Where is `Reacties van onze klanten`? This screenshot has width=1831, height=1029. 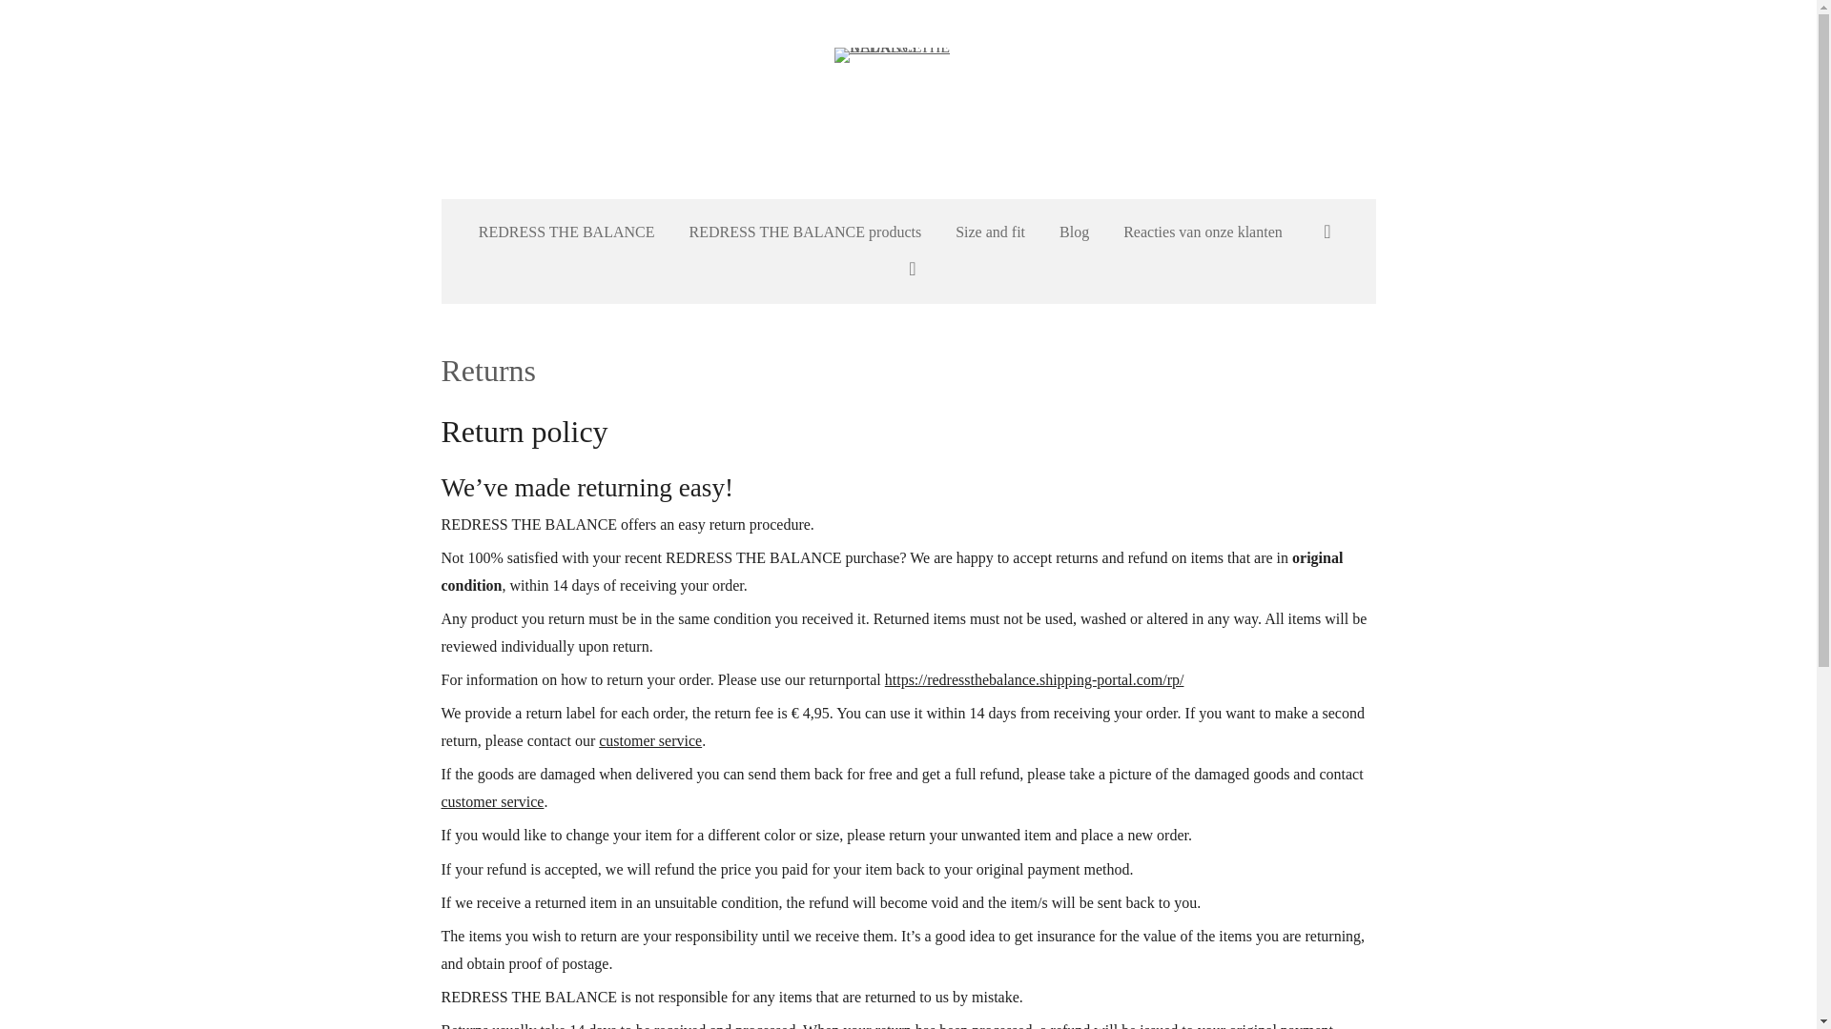 Reacties van onze klanten is located at coordinates (1203, 232).